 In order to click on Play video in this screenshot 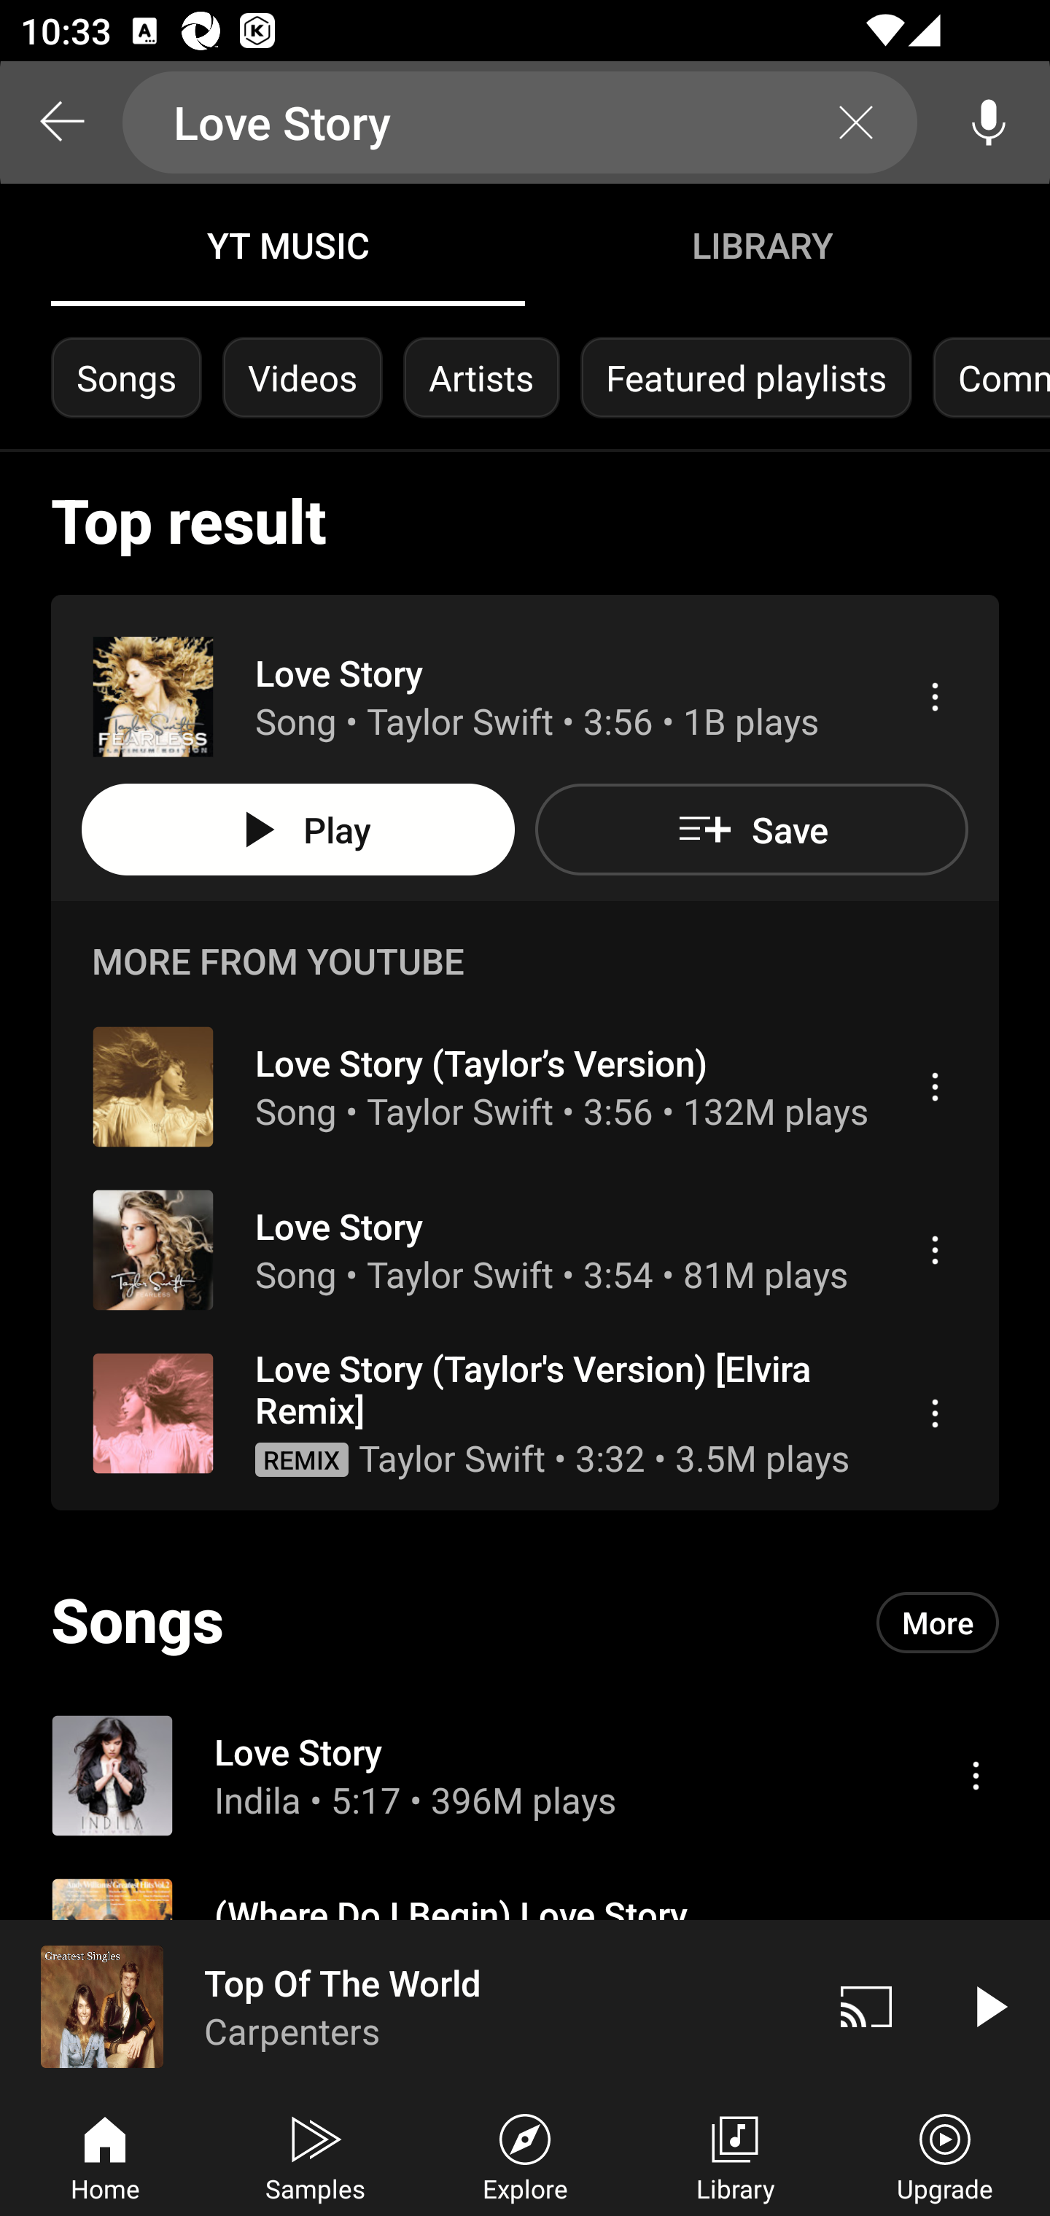, I will do `click(989, 2006)`.